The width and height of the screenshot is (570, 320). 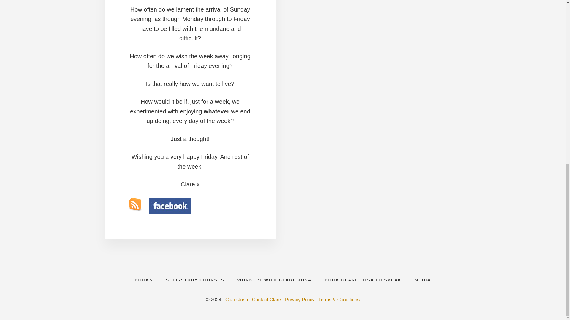 I want to click on Daily Sunshine Facebook Group, so click(x=170, y=206).